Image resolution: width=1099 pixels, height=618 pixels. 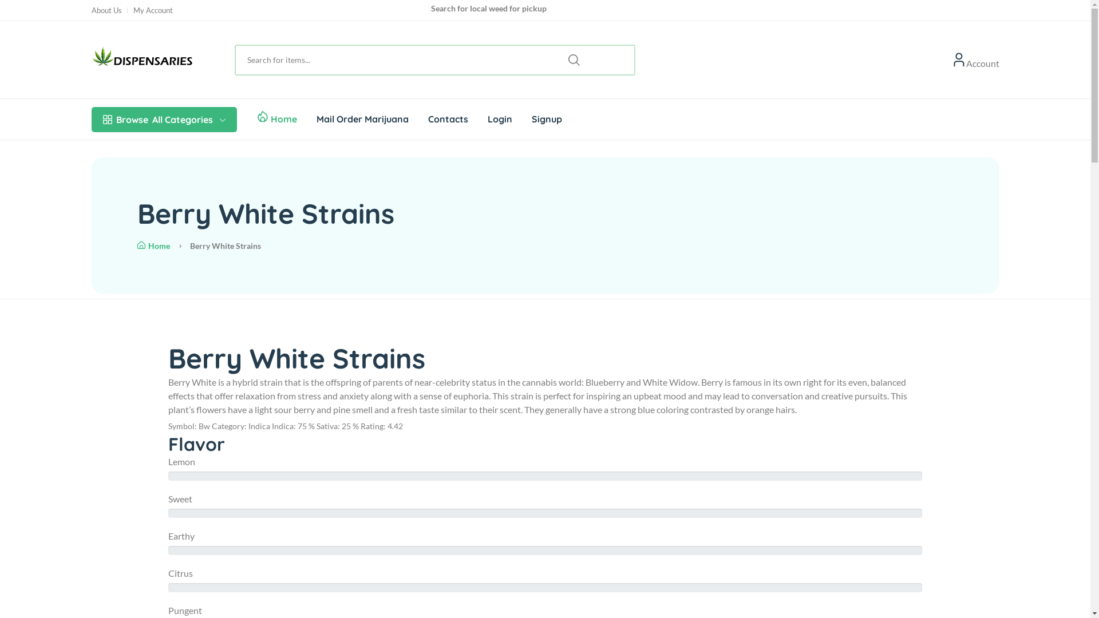 I want to click on Login, so click(x=500, y=119).